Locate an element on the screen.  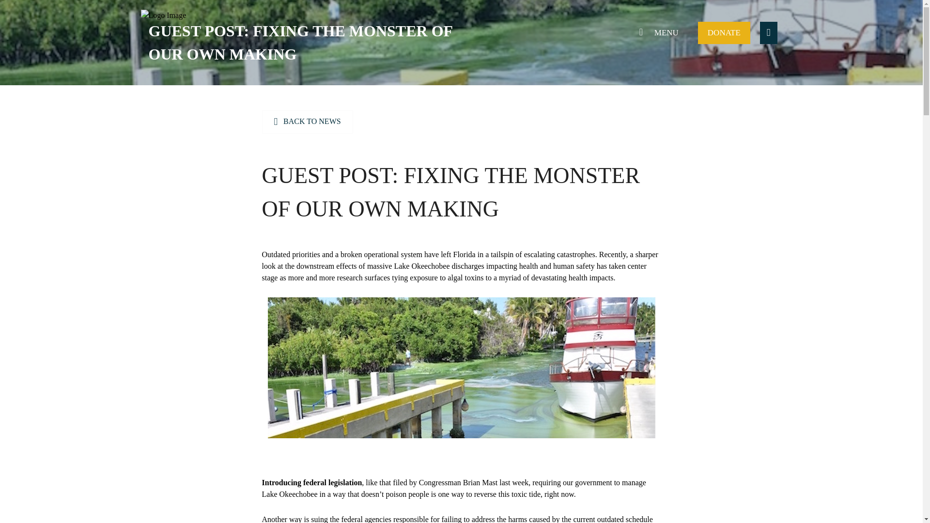
BACK TO NEWS is located at coordinates (307, 122).